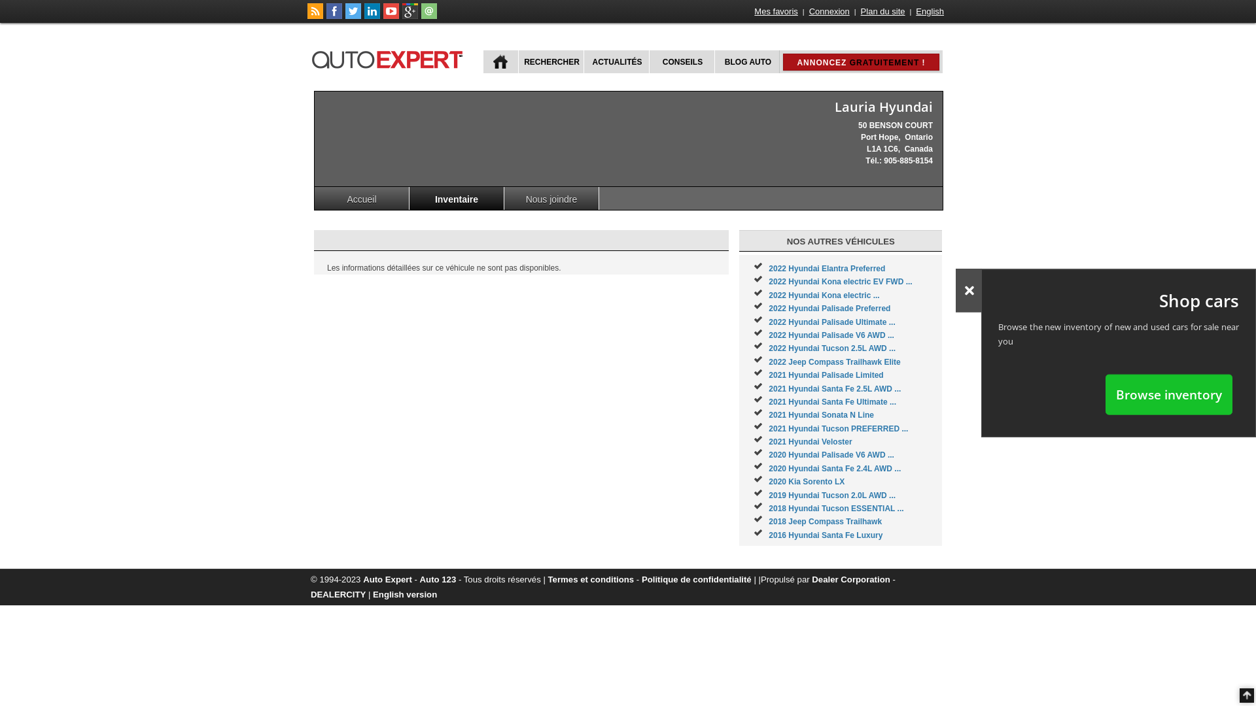  Describe the element at coordinates (822, 415) in the screenshot. I see `2021 Hyundai Sonata N Line` at that location.